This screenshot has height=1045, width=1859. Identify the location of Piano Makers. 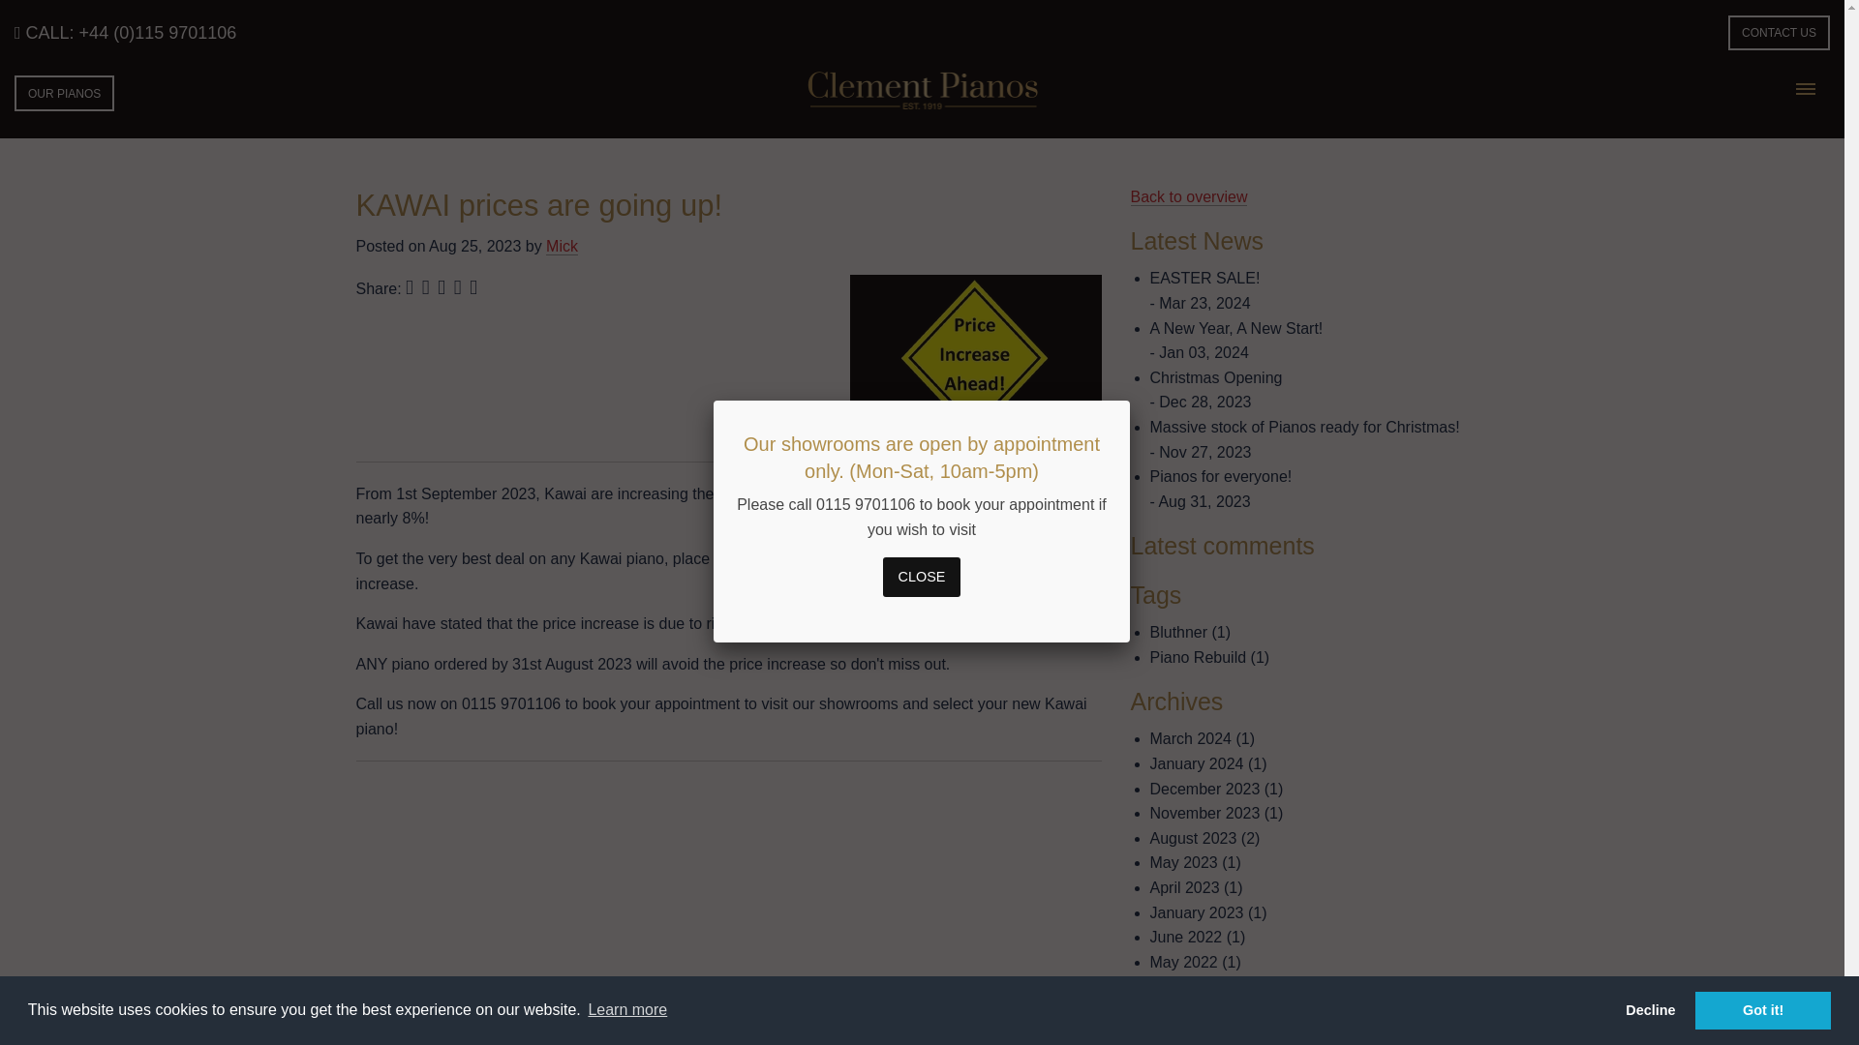
(618, 1041).